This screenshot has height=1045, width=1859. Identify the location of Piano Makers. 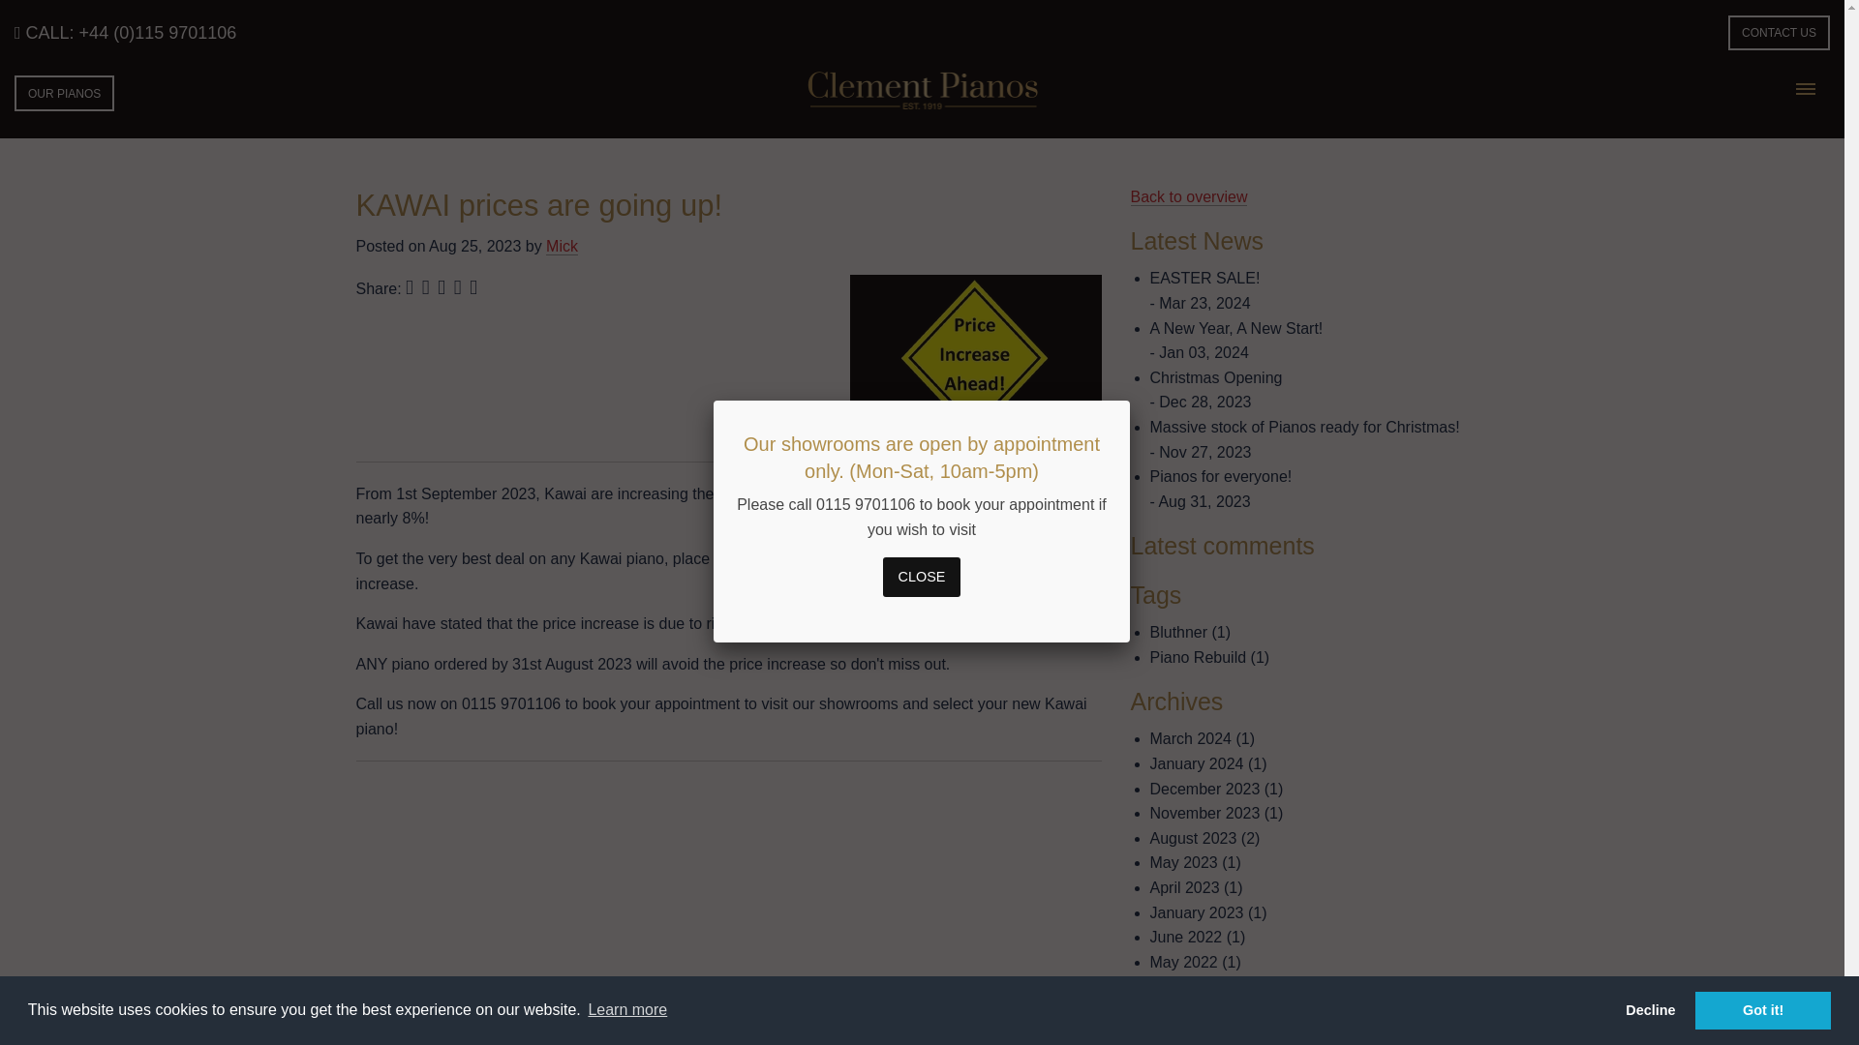
(618, 1041).